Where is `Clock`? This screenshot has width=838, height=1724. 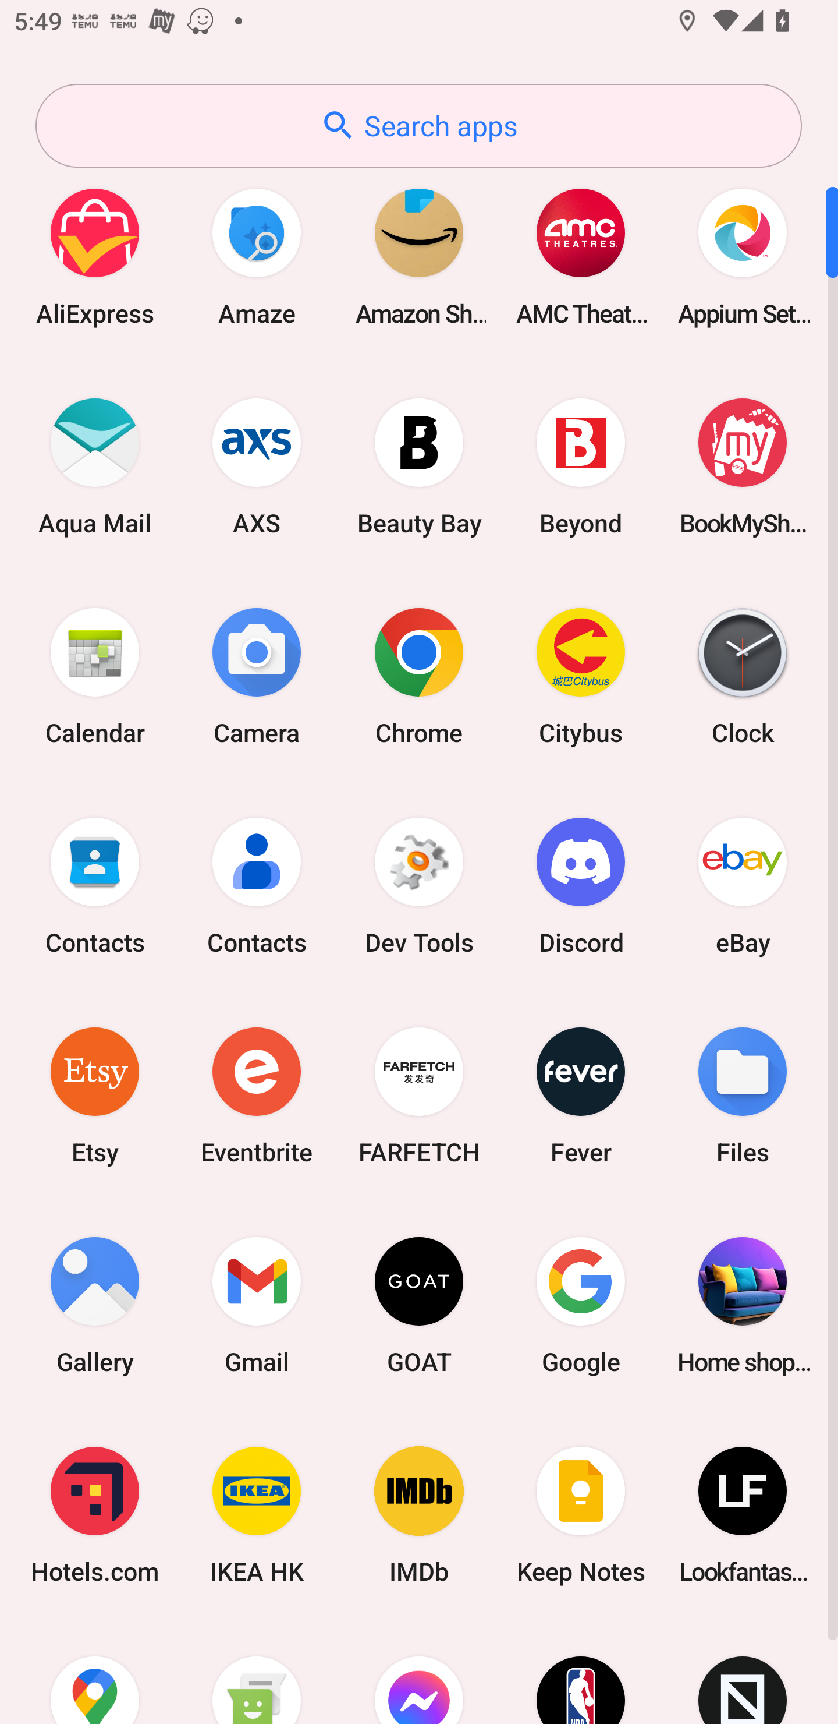 Clock is located at coordinates (743, 676).